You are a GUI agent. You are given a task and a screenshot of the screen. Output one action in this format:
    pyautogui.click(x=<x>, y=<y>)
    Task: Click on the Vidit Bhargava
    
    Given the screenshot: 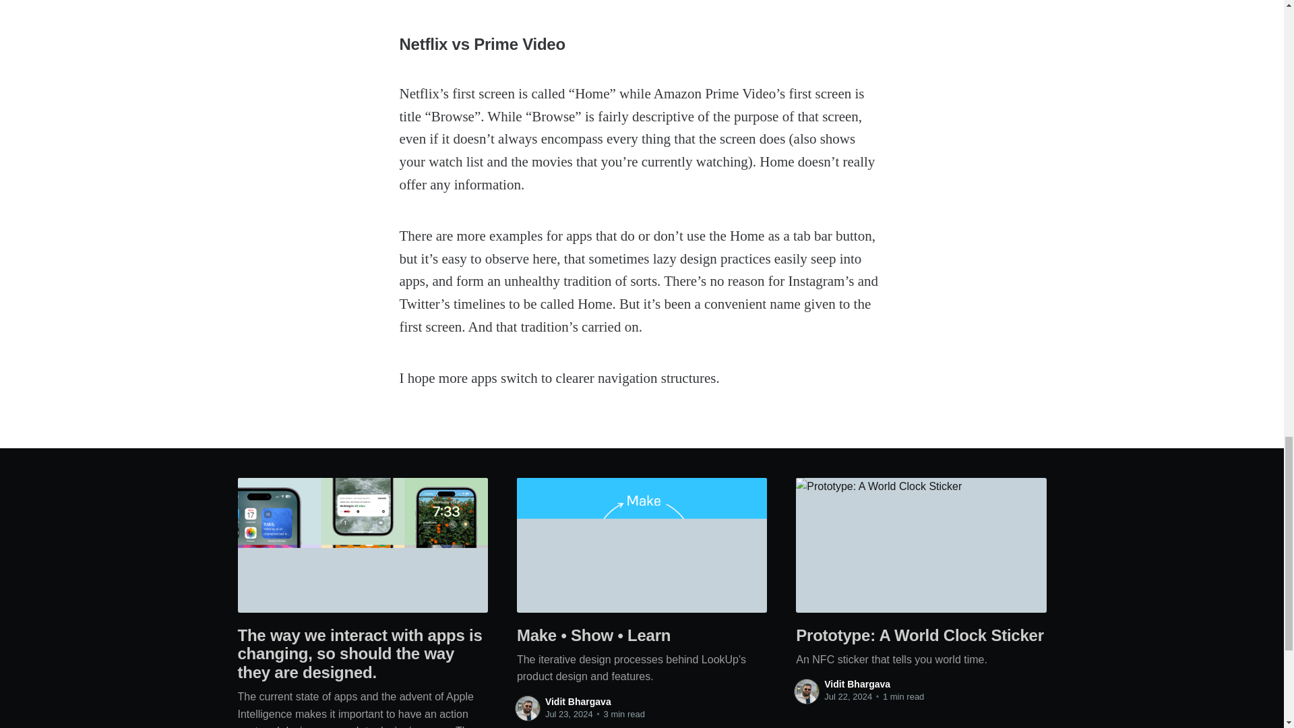 What is the action you would take?
    pyautogui.click(x=857, y=684)
    